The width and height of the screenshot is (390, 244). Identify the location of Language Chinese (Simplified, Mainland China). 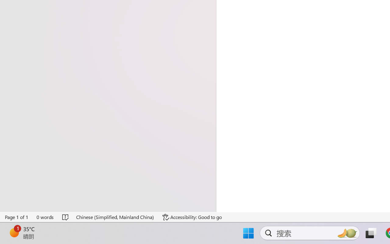
(115, 217).